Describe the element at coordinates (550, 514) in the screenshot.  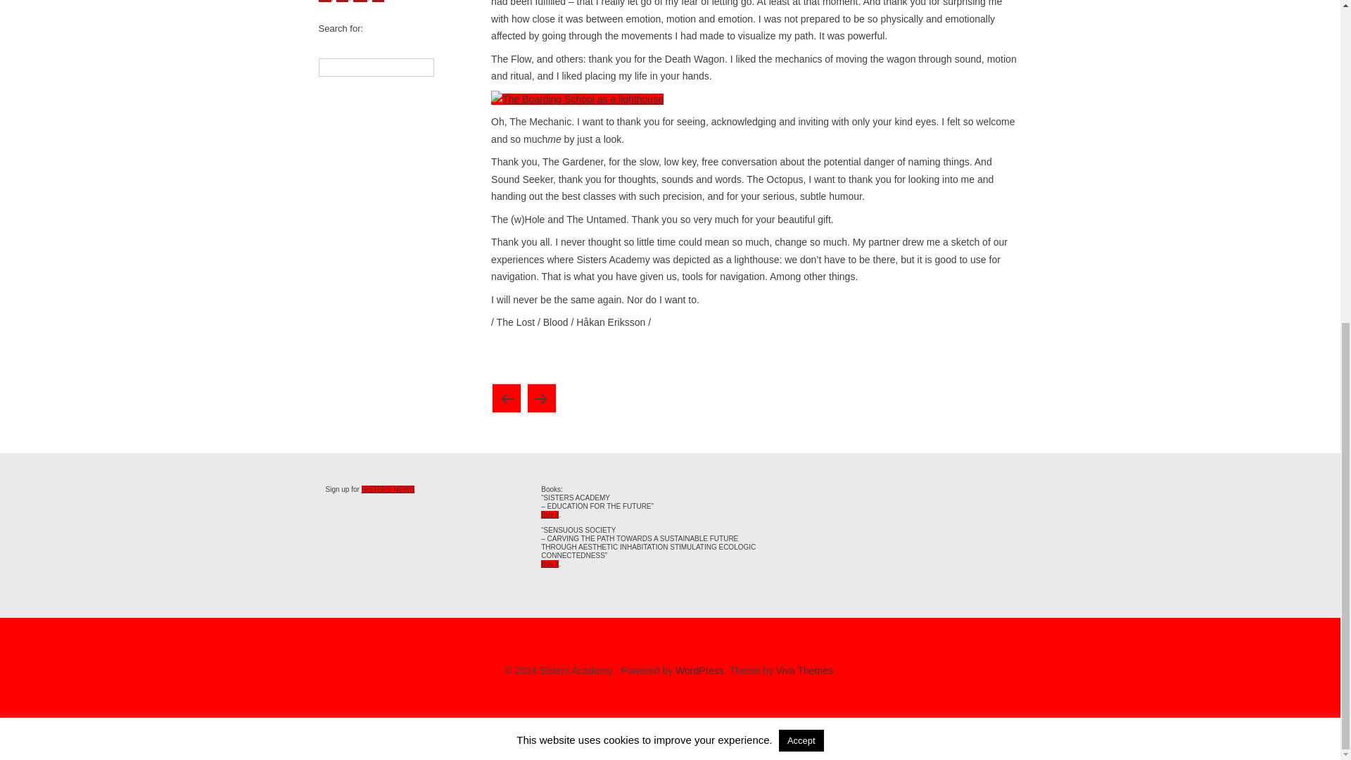
I see `Buy it` at that location.